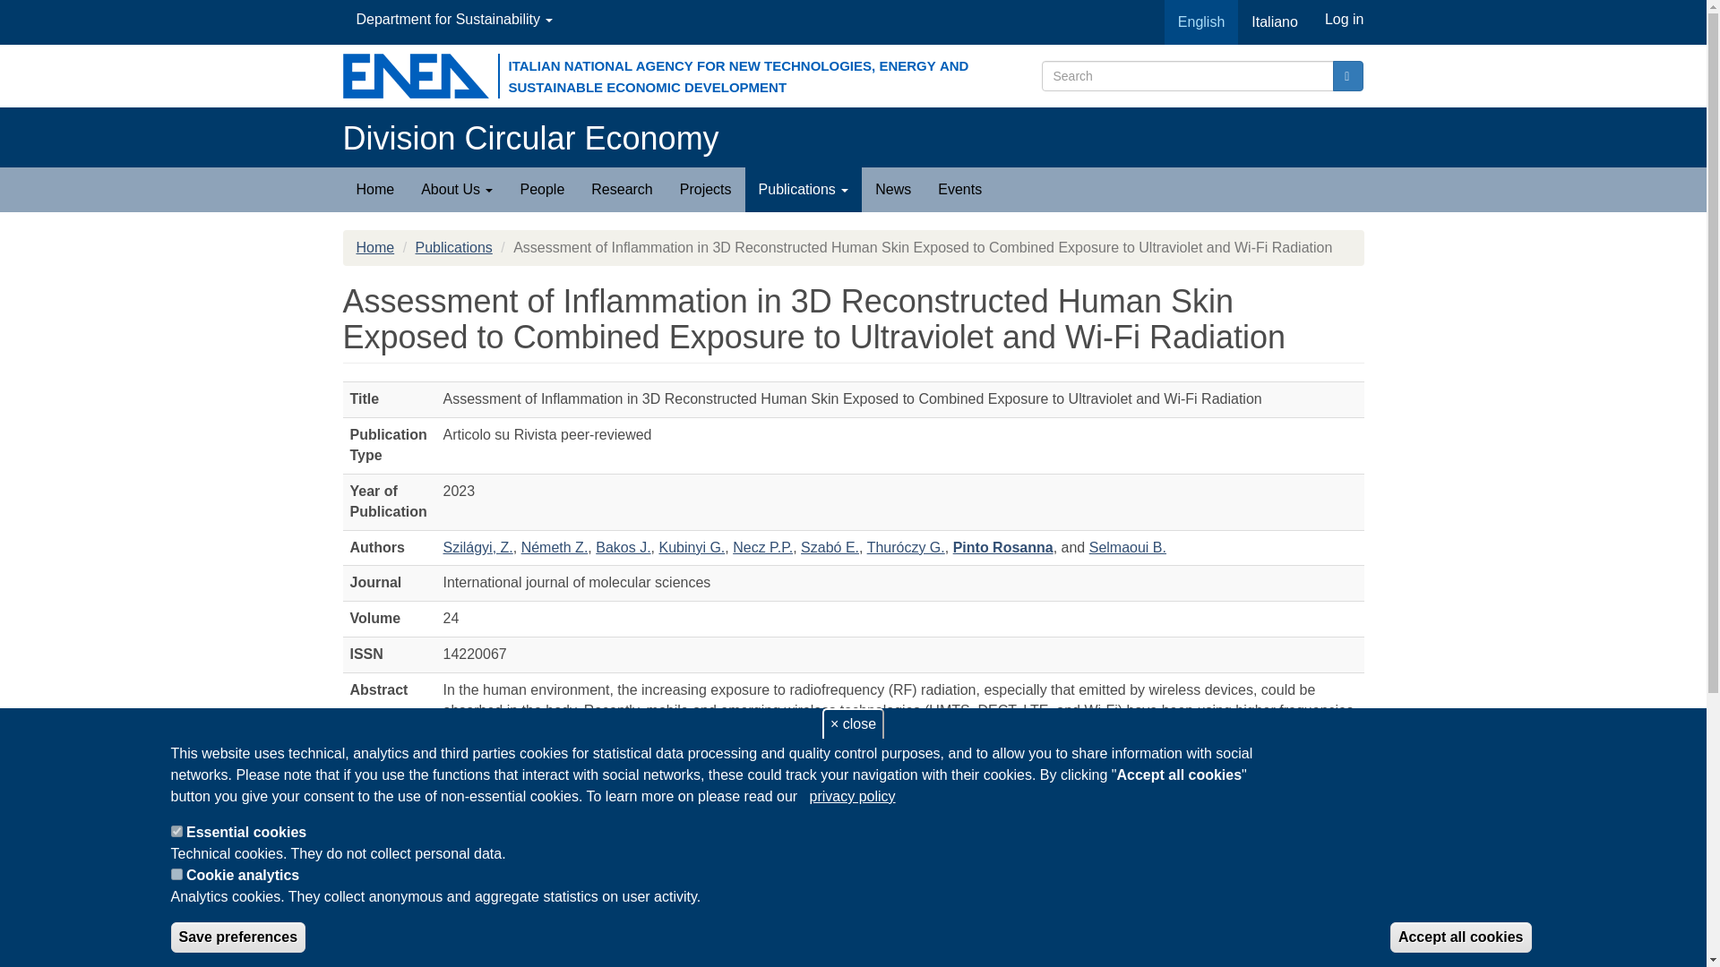 Image resolution: width=1720 pixels, height=967 pixels. Describe the element at coordinates (1274, 21) in the screenshot. I see `Cambia lingua` at that location.